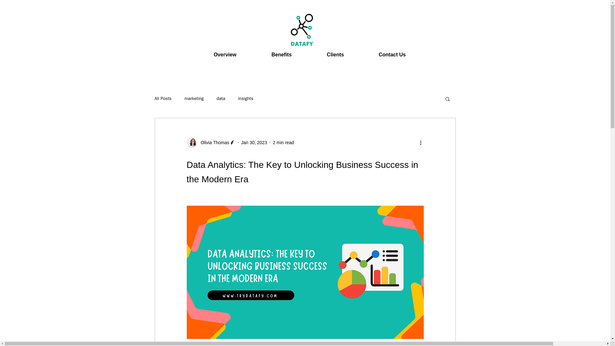 Image resolution: width=615 pixels, height=346 pixels. Describe the element at coordinates (213, 142) in the screenshot. I see `Olivia Thomas` at that location.